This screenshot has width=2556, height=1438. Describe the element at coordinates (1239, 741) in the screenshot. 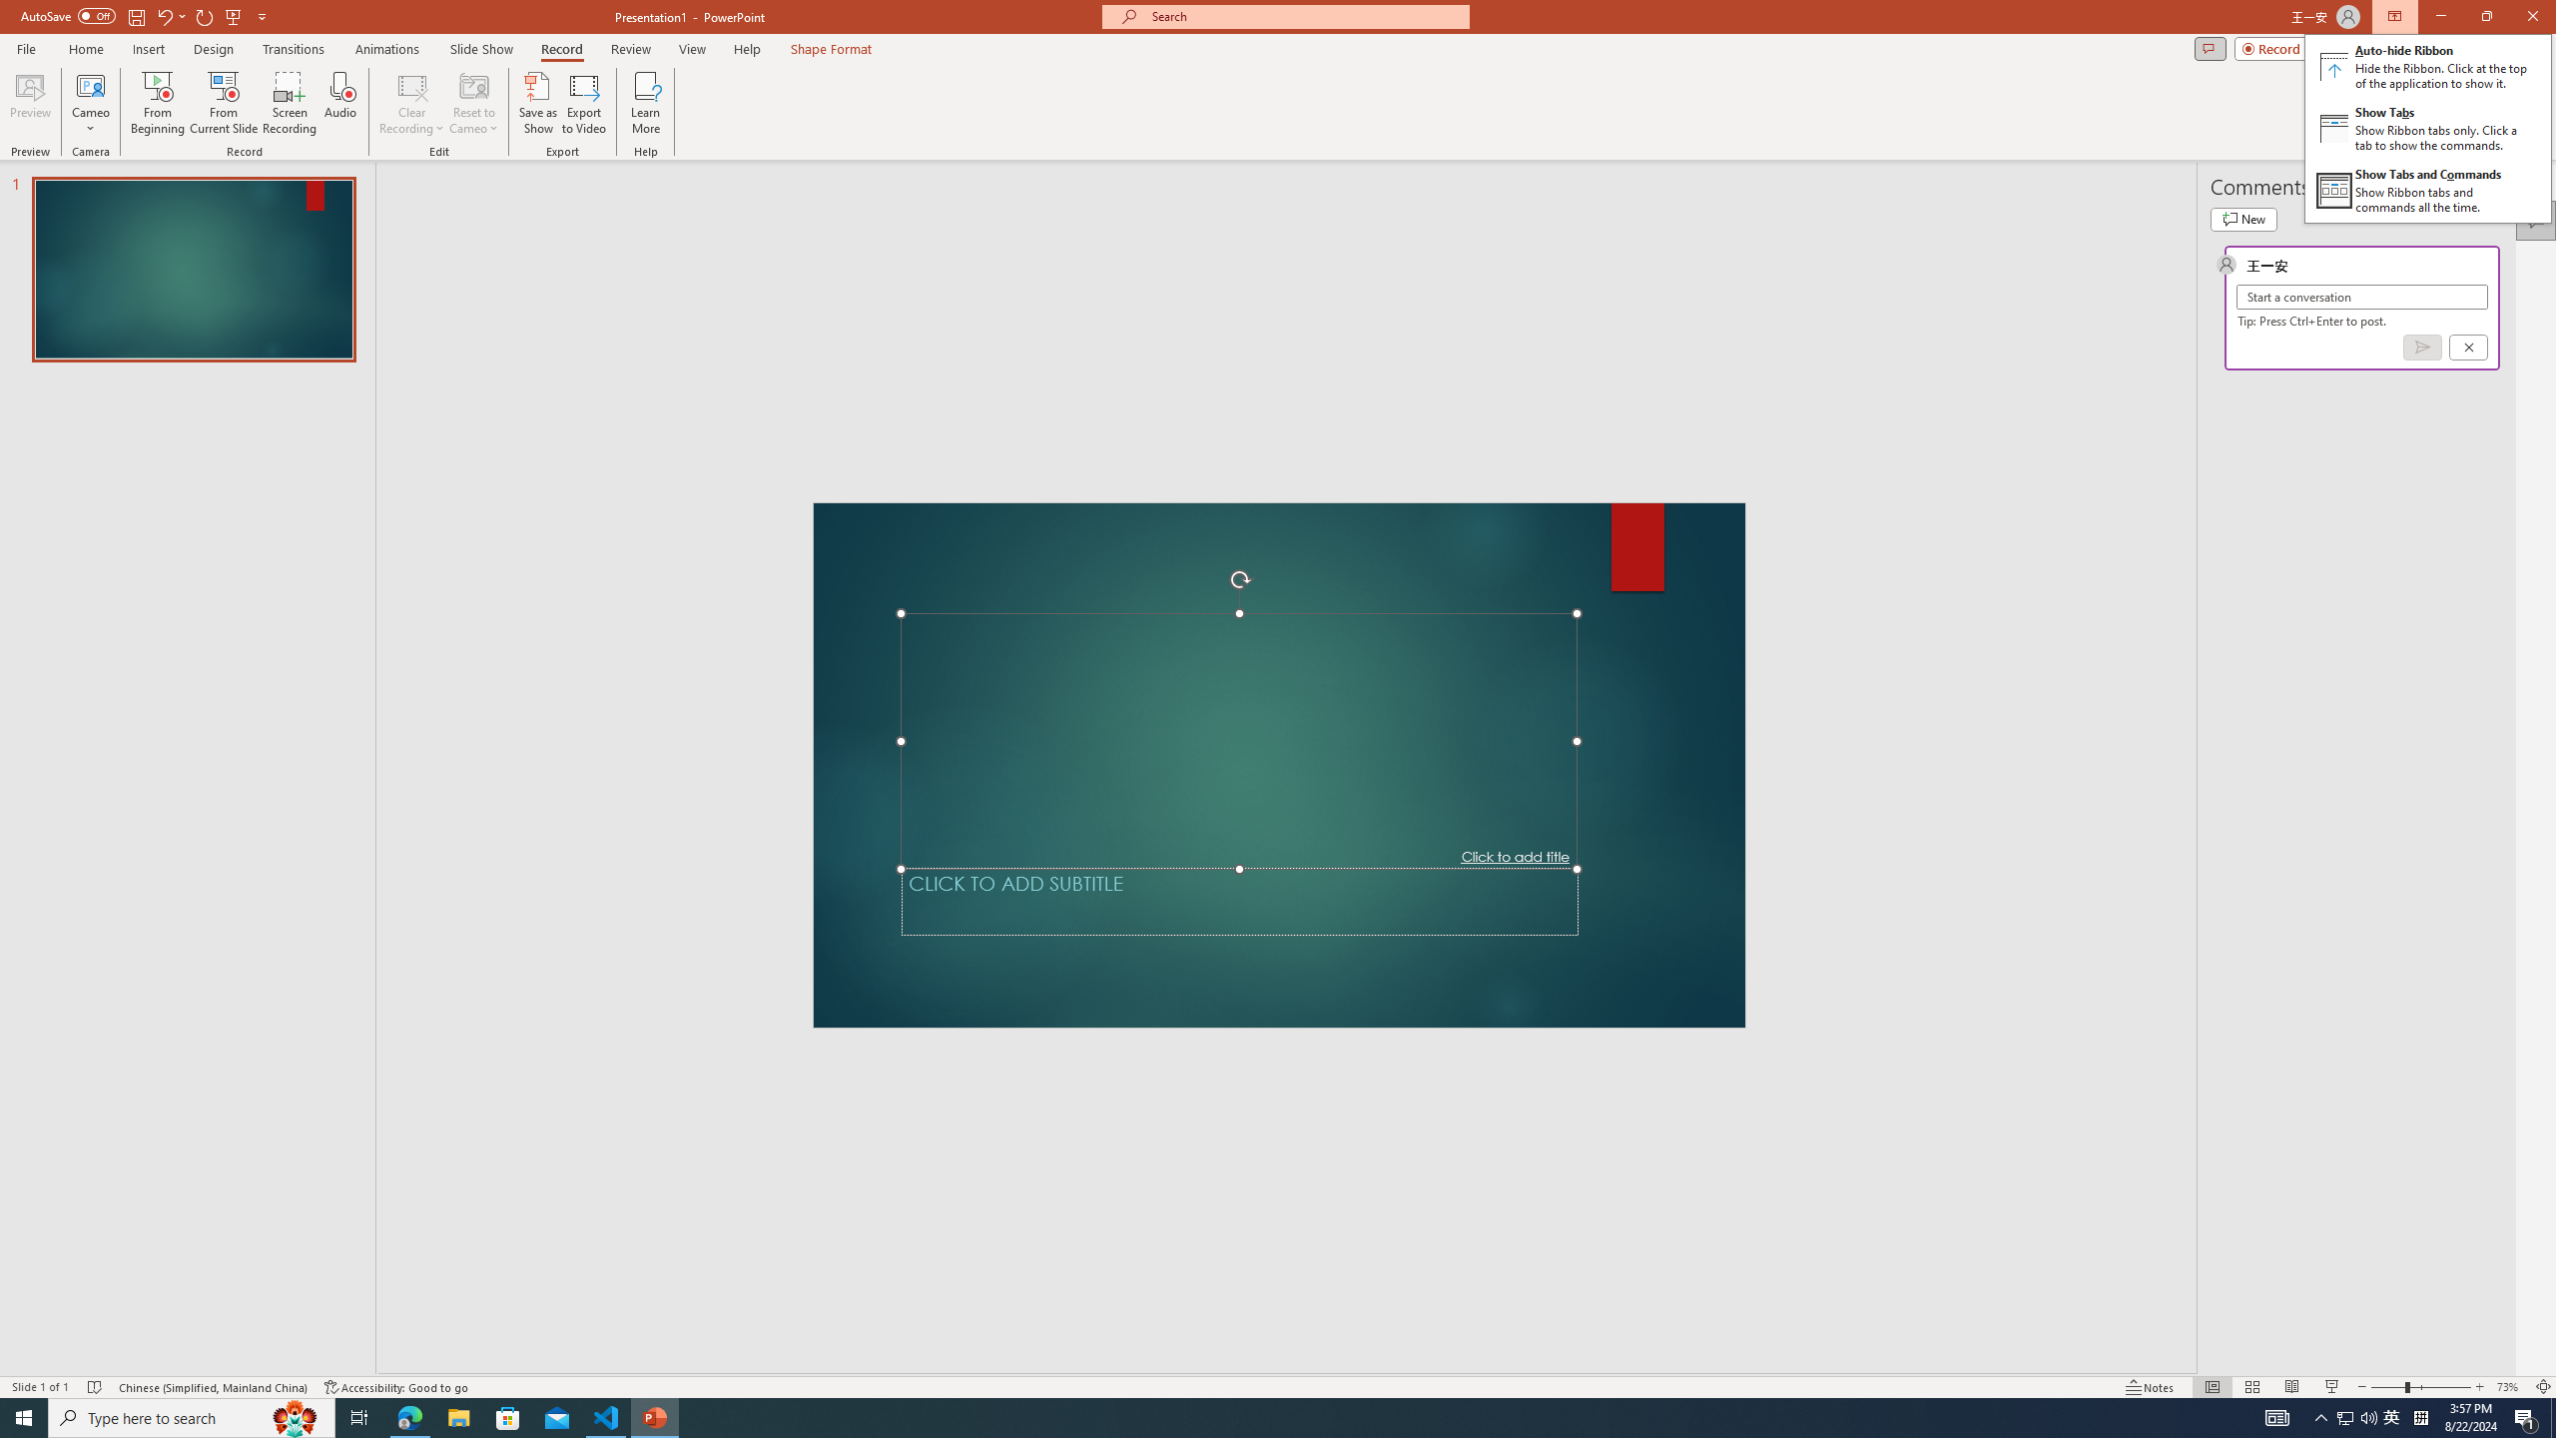

I see `Title TextBox` at that location.